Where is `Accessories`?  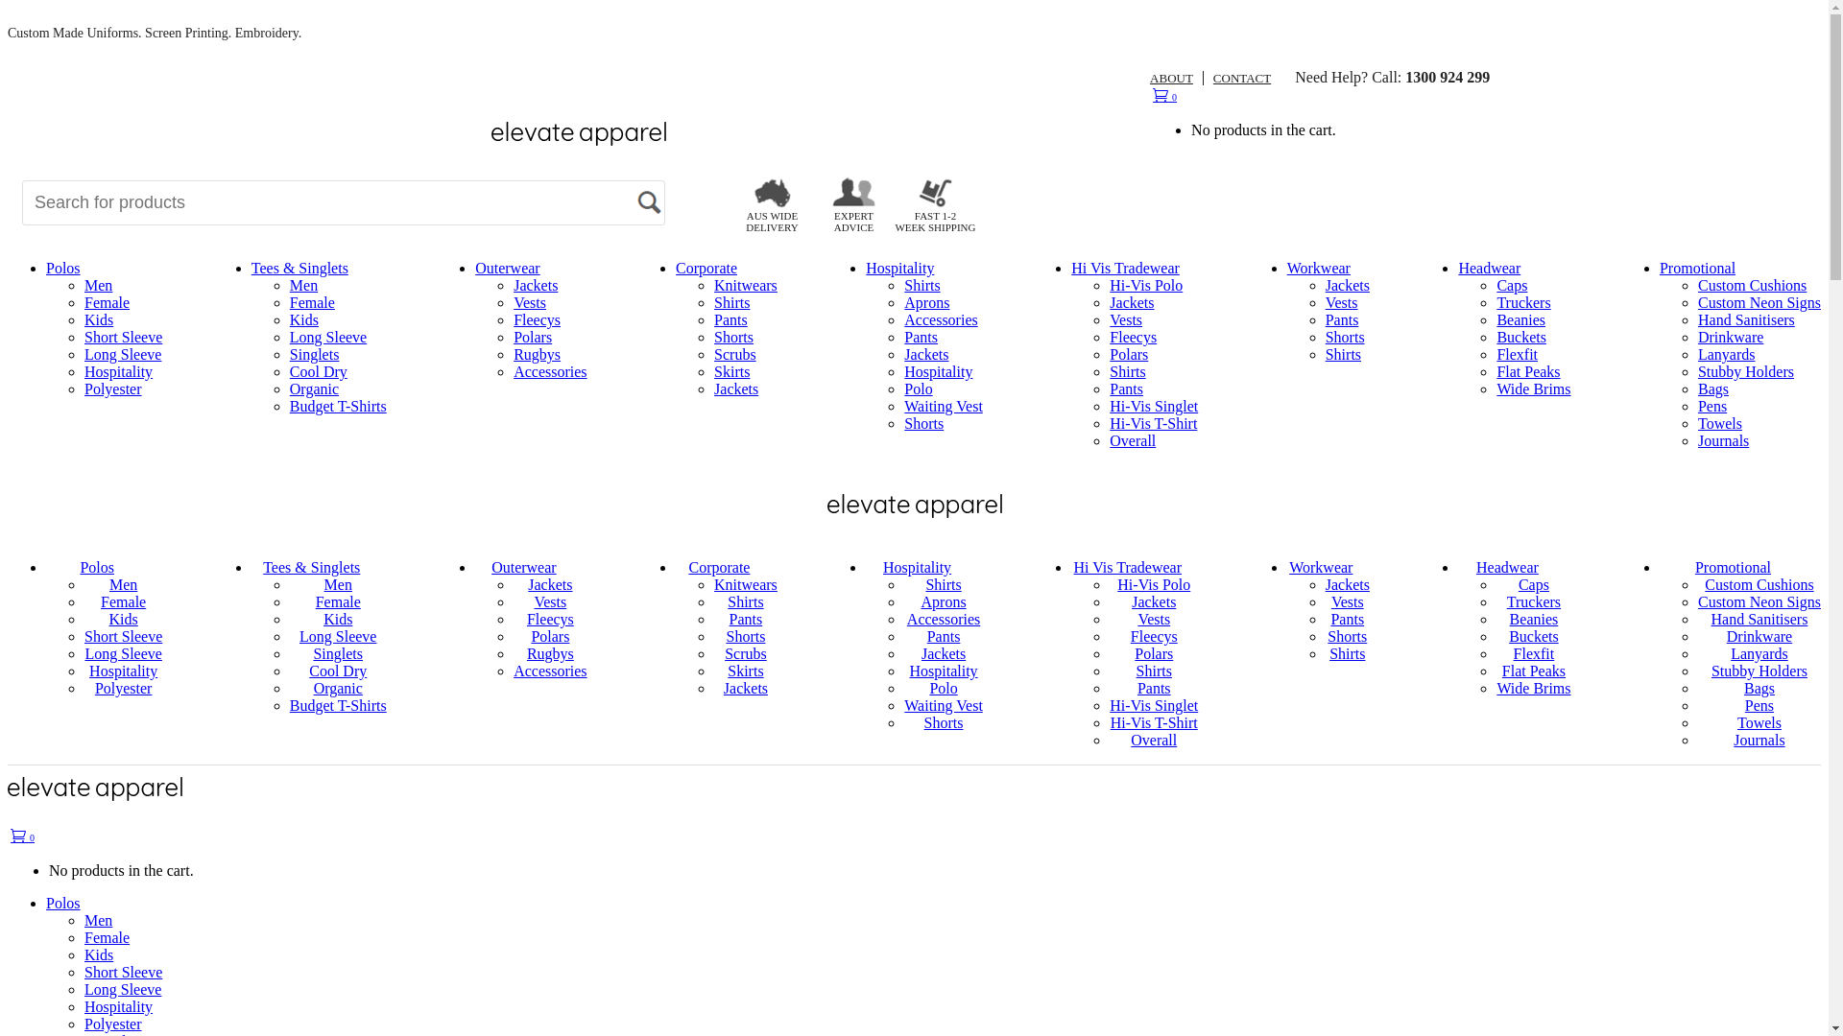
Accessories is located at coordinates (944, 620).